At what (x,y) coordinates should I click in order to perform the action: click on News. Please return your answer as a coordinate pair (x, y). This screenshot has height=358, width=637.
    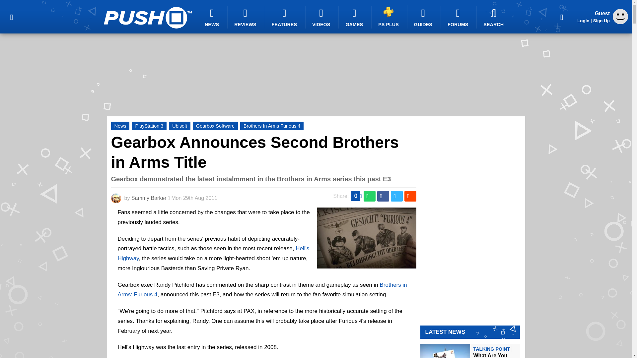
    Looking at the image, I should click on (120, 126).